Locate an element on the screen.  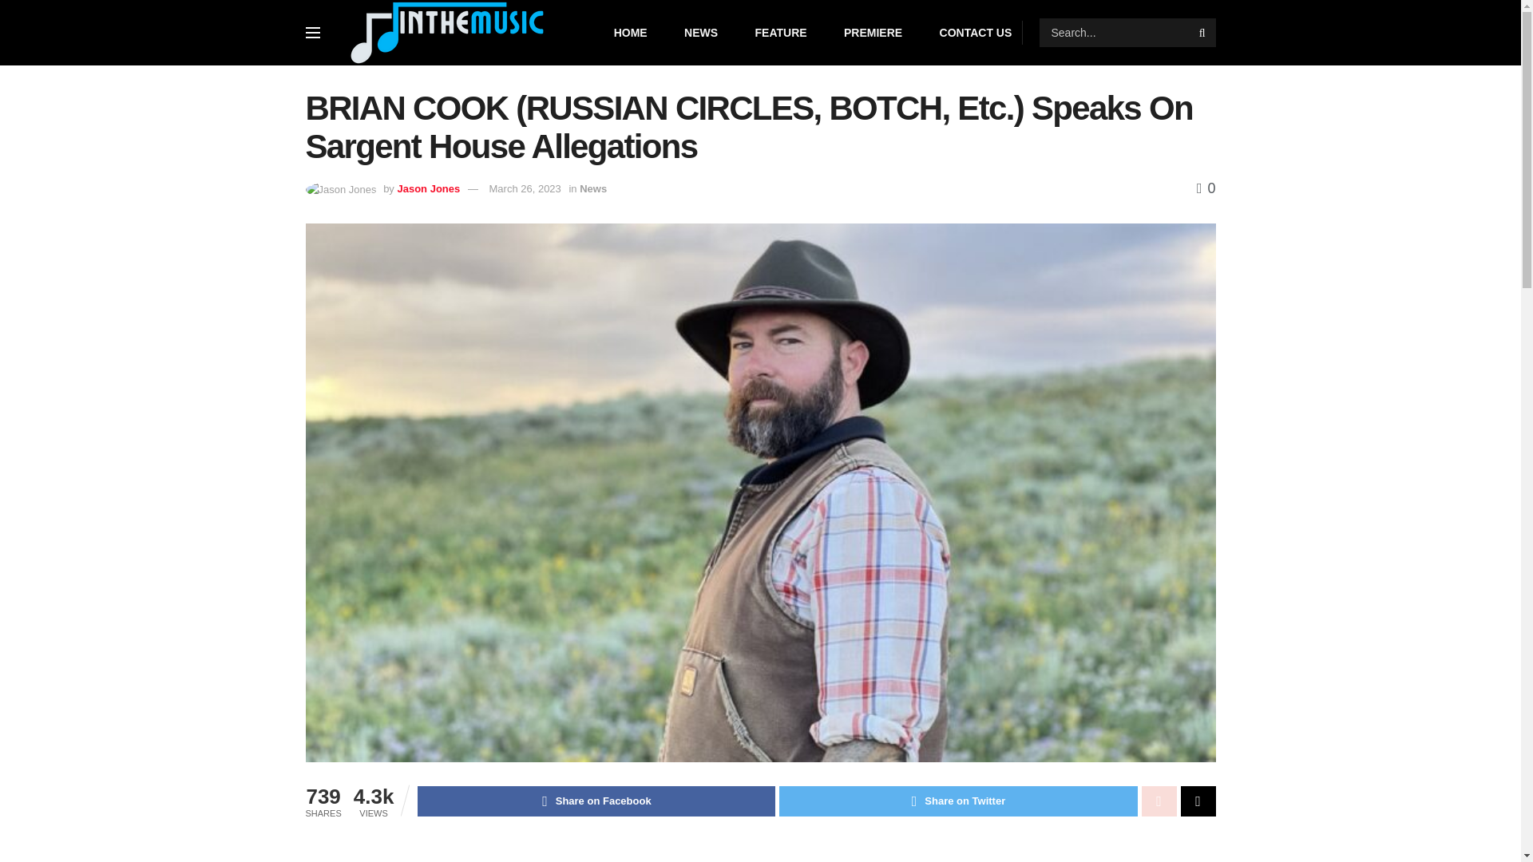
Jason Jones is located at coordinates (428, 188).